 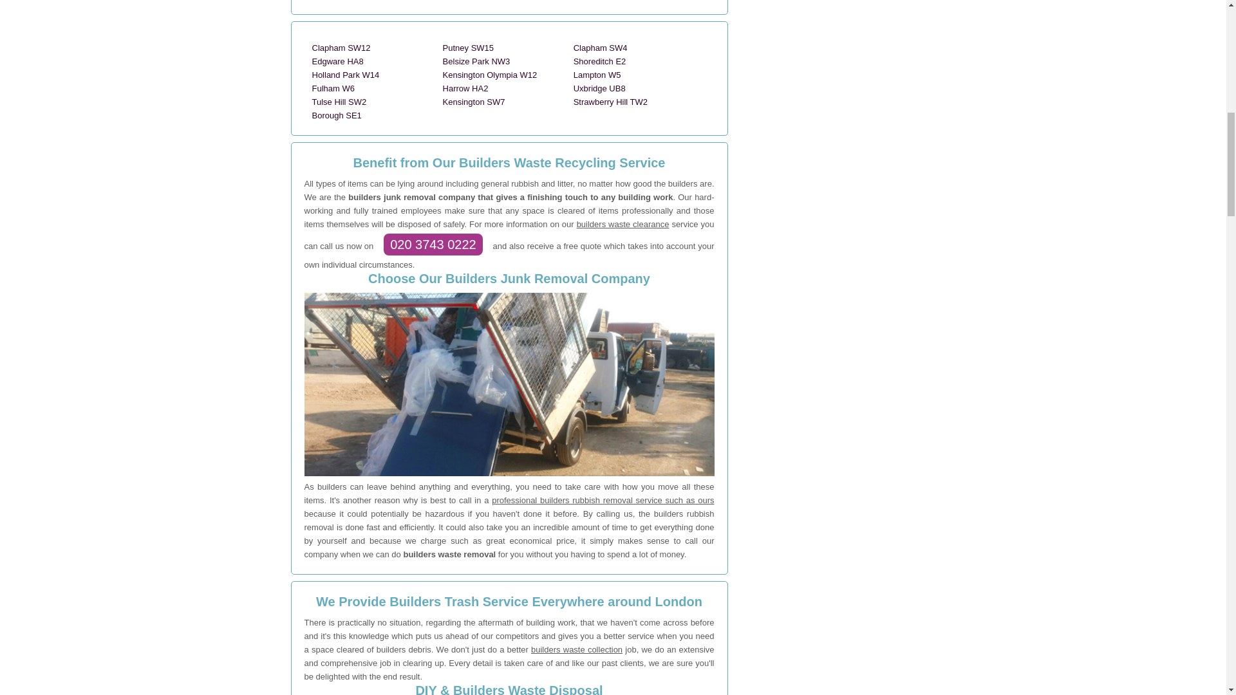 I want to click on Clapham SW4, so click(x=600, y=48).